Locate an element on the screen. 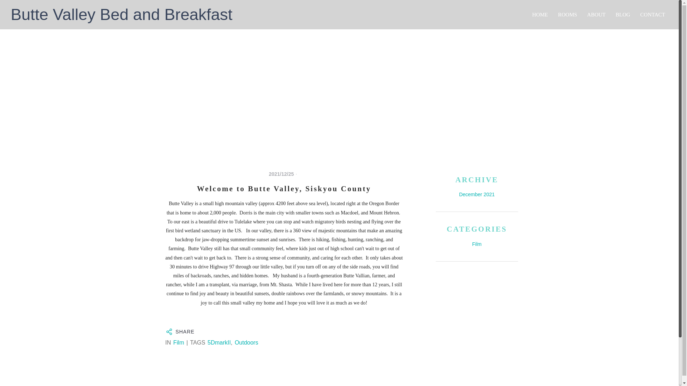 The width and height of the screenshot is (687, 386). Outdoors is located at coordinates (246, 342).